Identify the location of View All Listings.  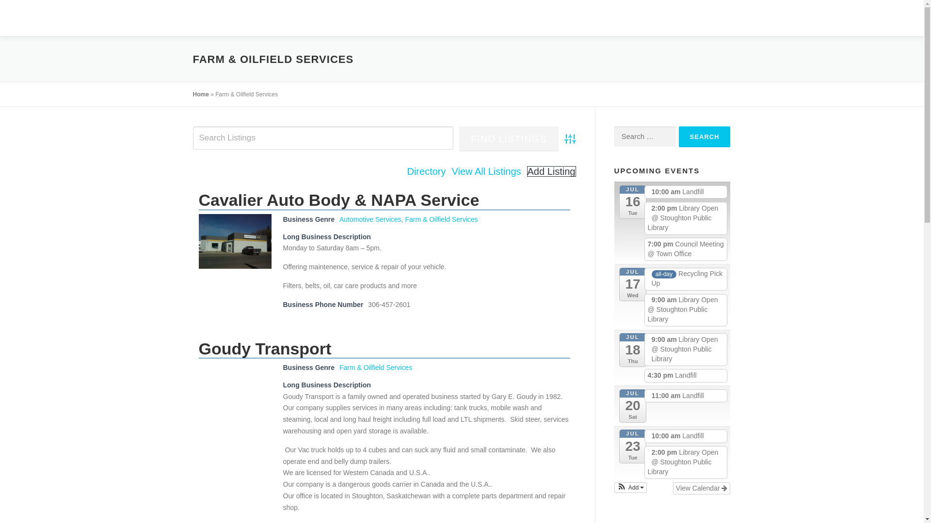
(486, 171).